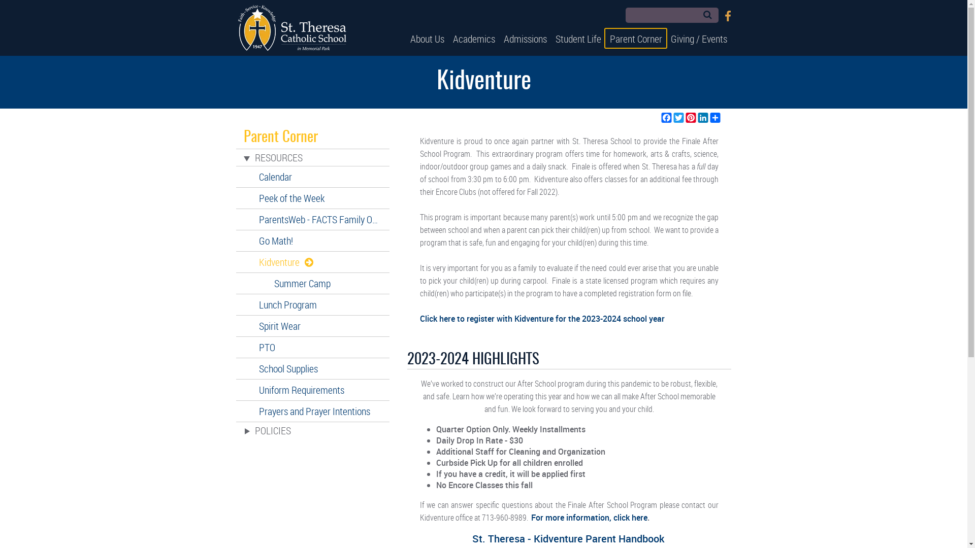  Describe the element at coordinates (313, 368) in the screenshot. I see `School Supplies` at that location.